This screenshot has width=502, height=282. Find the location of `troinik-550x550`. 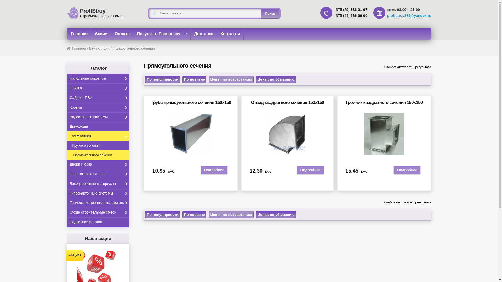

troinik-550x550 is located at coordinates (384, 134).